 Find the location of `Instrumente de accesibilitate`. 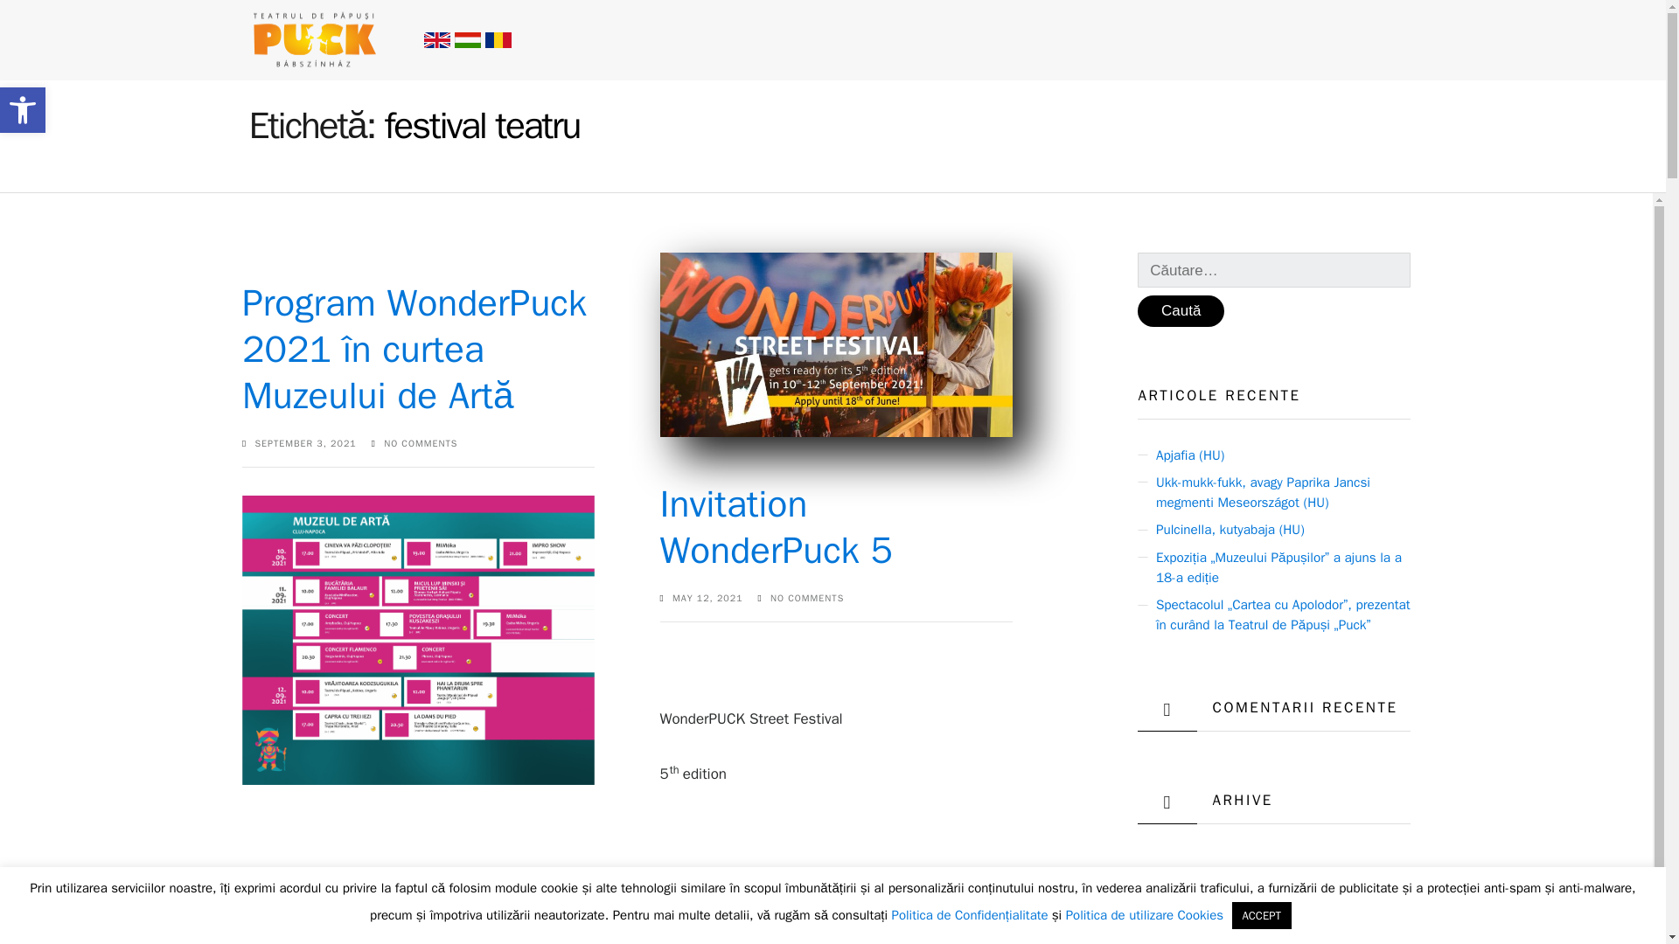

Instrumente de accesibilitate is located at coordinates (23, 110).